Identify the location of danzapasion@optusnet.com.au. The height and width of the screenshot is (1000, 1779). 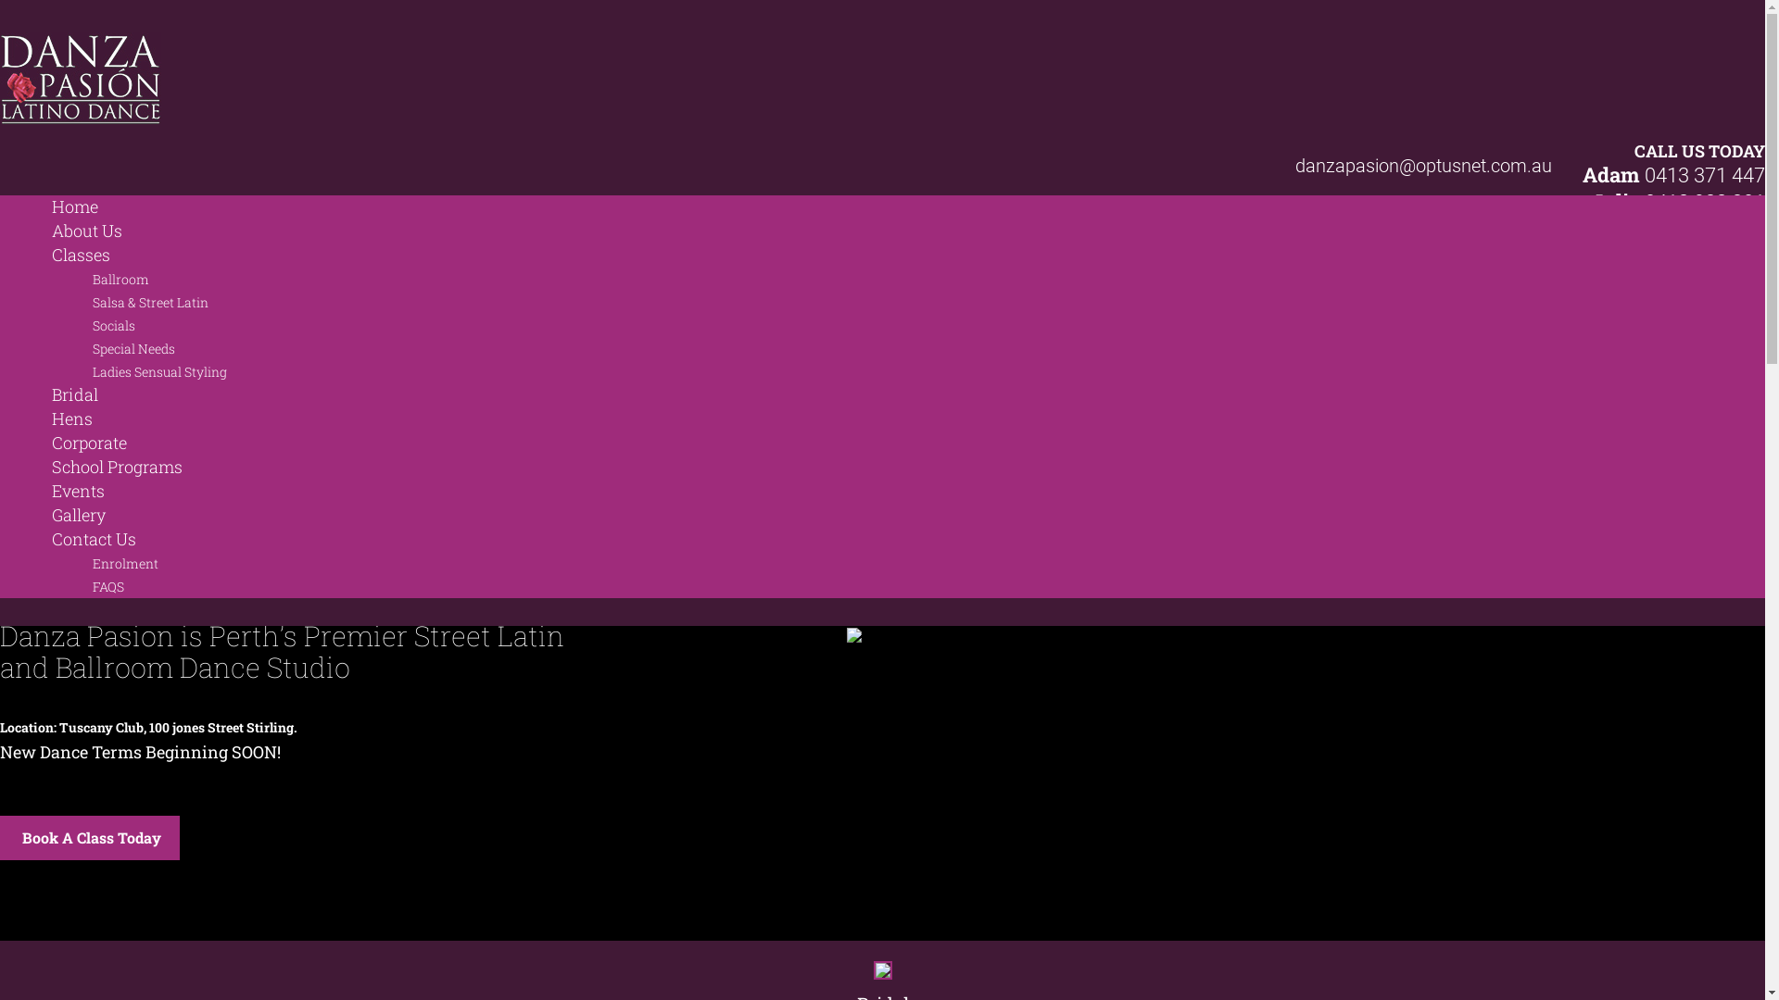
(1423, 166).